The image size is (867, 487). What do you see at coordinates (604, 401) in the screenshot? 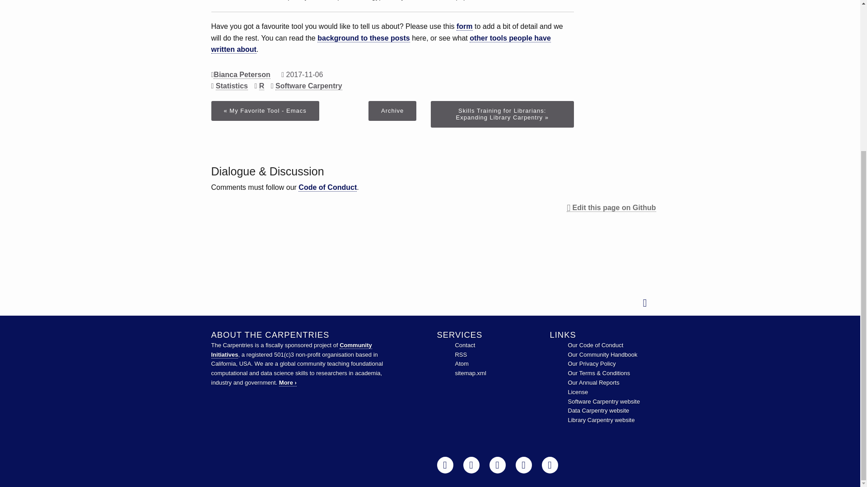
I see `Software Carpentry` at bounding box center [604, 401].